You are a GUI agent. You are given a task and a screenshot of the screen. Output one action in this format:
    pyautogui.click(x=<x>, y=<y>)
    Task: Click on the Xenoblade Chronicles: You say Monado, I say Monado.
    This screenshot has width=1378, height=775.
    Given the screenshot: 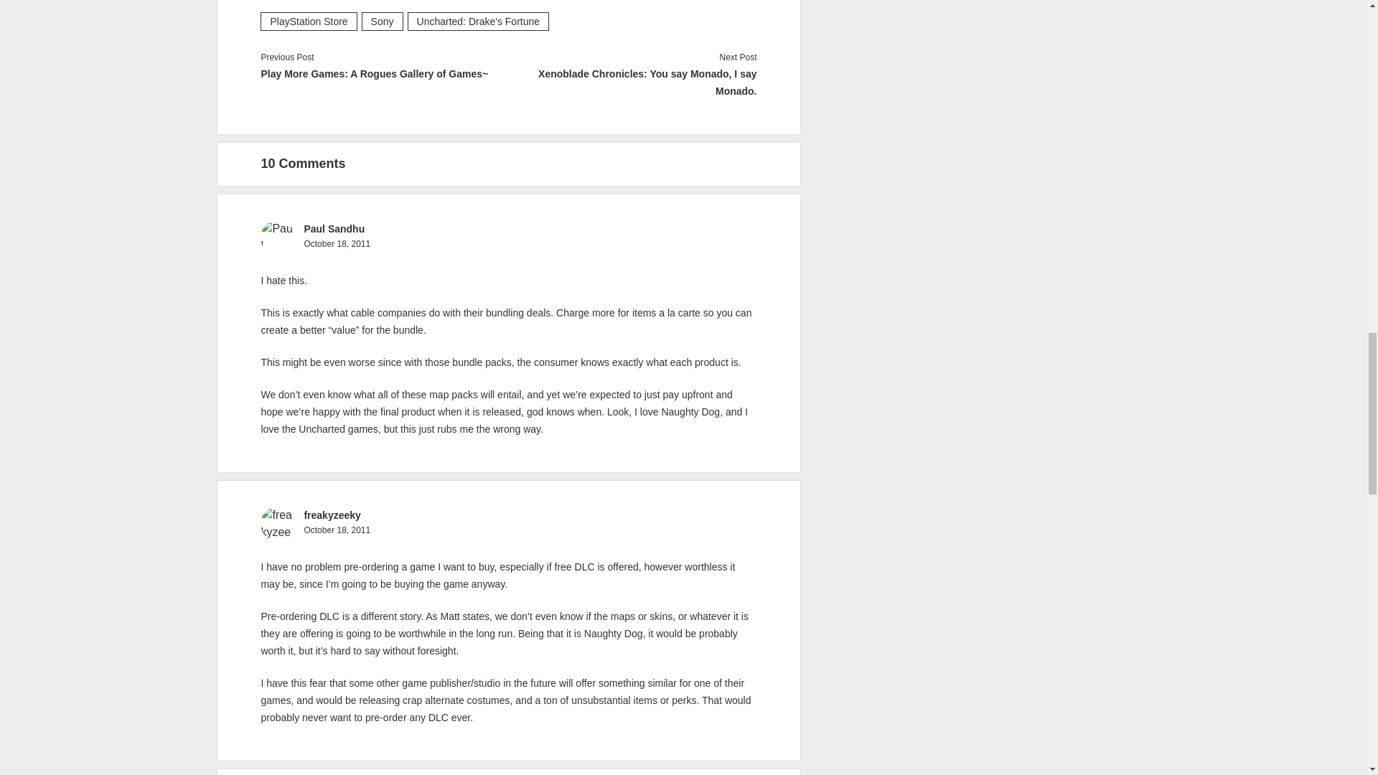 What is the action you would take?
    pyautogui.click(x=632, y=82)
    